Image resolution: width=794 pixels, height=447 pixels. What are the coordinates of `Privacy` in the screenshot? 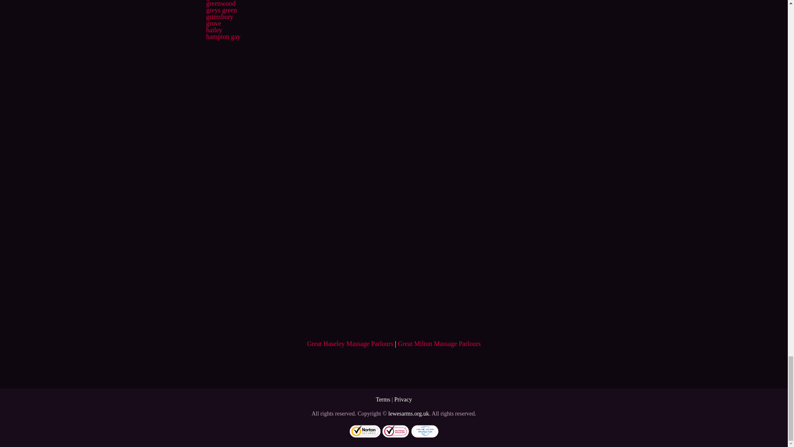 It's located at (403, 399).